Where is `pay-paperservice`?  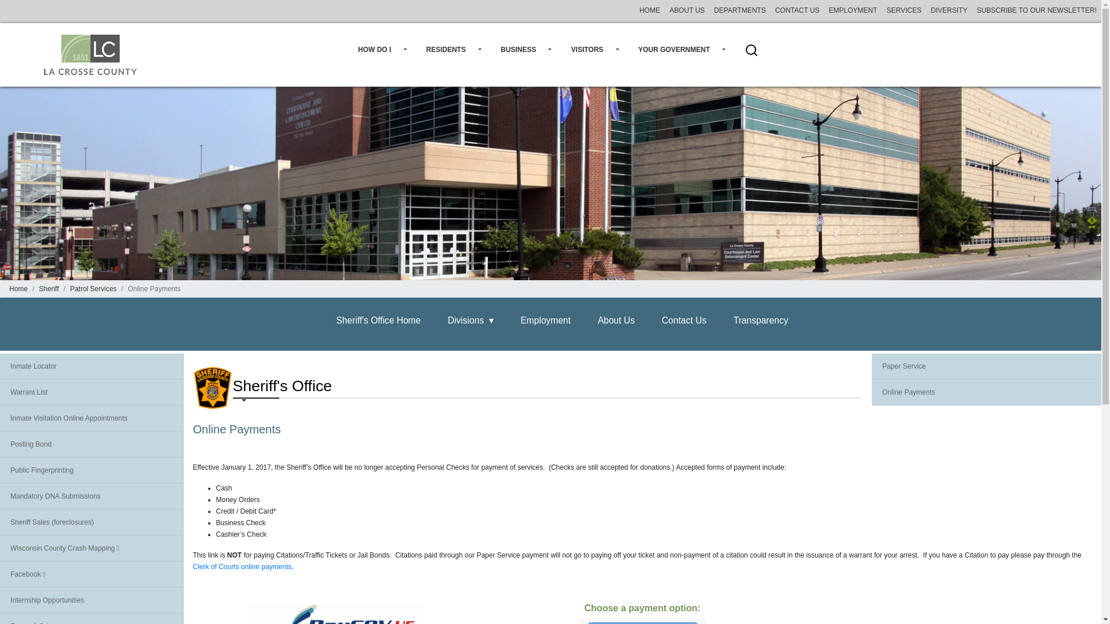 pay-paperservice is located at coordinates (643, 621).